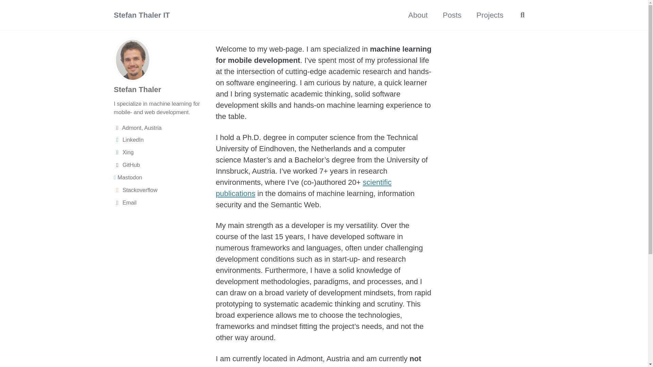  Describe the element at coordinates (161, 152) in the screenshot. I see `Xing` at that location.